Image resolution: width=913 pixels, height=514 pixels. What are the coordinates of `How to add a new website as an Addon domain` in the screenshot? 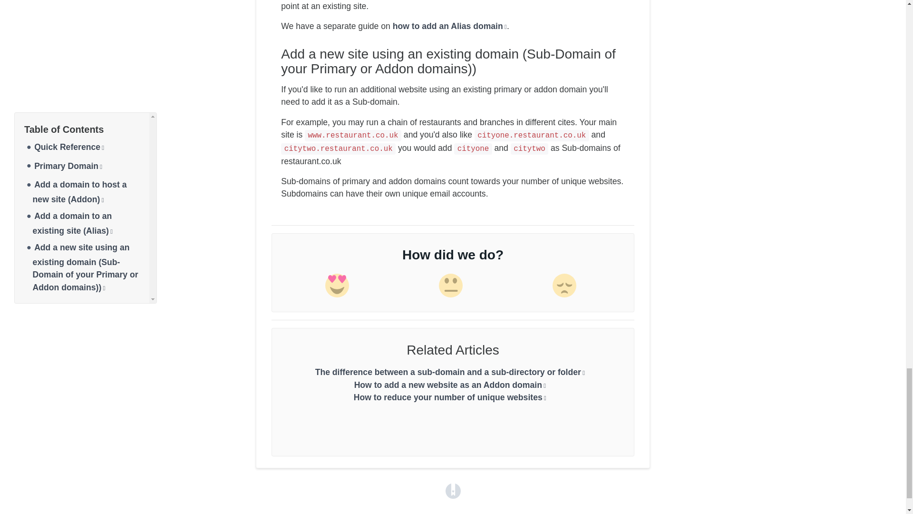 It's located at (450, 385).